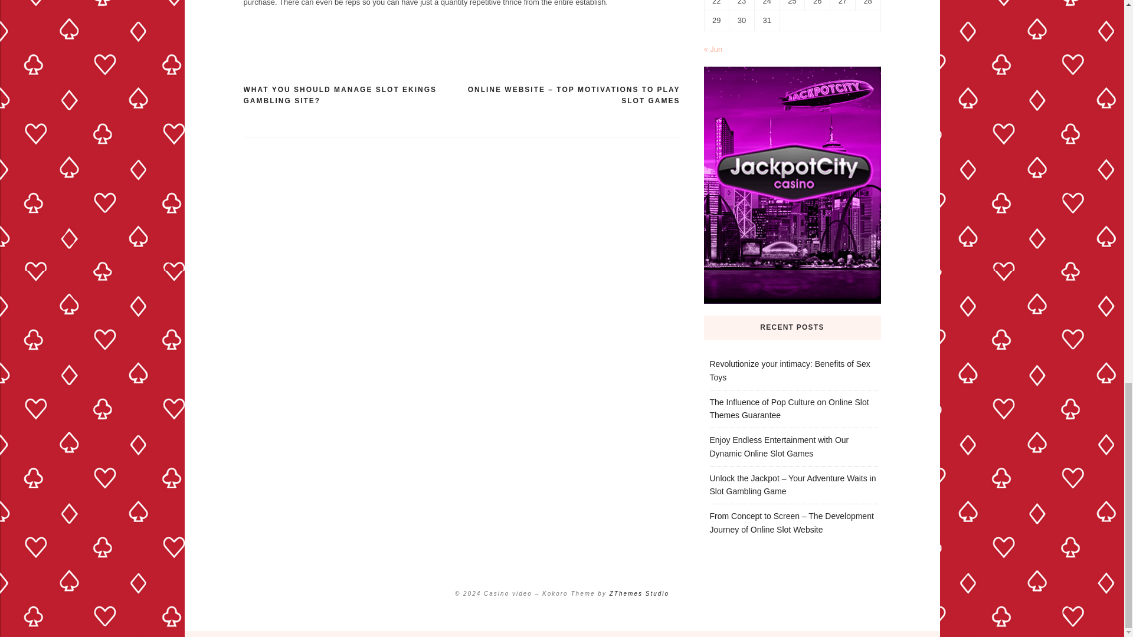 Image resolution: width=1133 pixels, height=637 pixels. I want to click on ZThemes Studio, so click(639, 593).